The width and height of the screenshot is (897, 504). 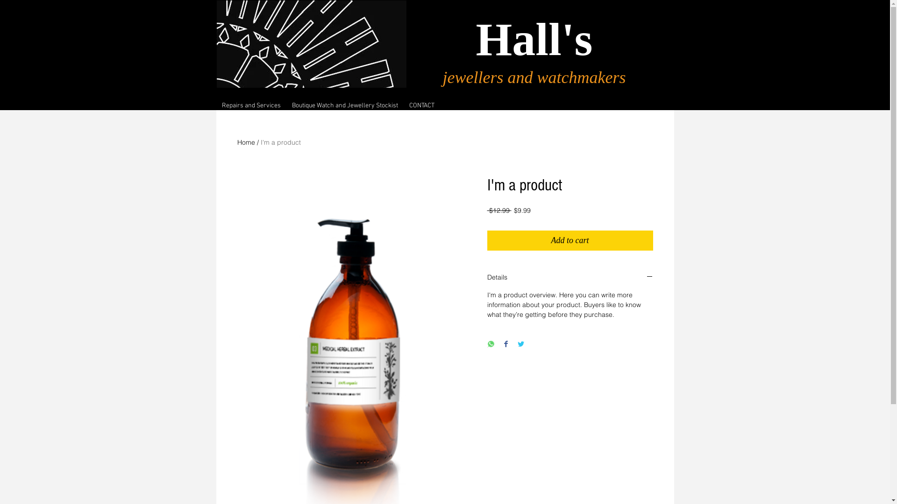 What do you see at coordinates (252, 106) in the screenshot?
I see `Repairs and Services` at bounding box center [252, 106].